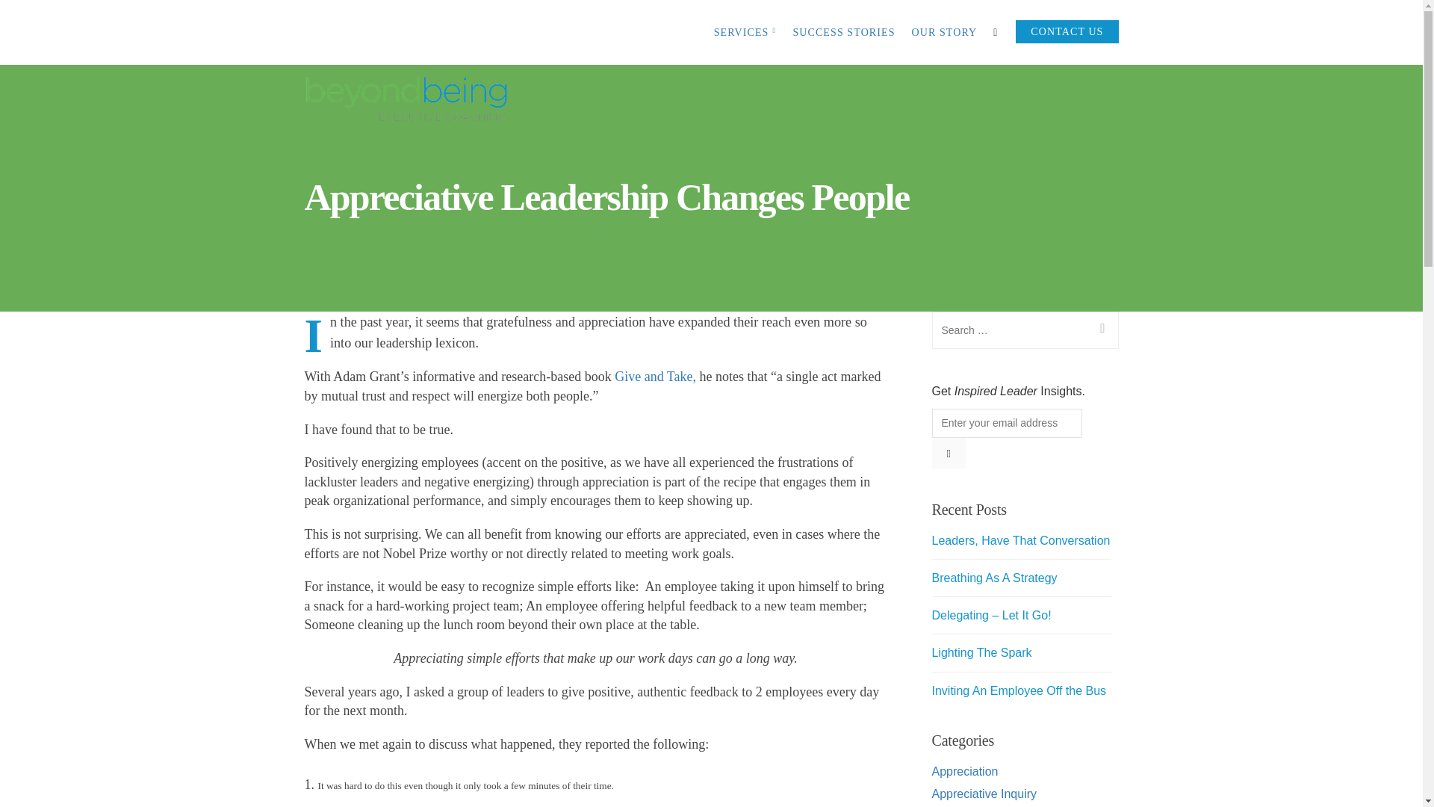 The height and width of the screenshot is (807, 1434). I want to click on Breathing As A Strategy, so click(995, 577).